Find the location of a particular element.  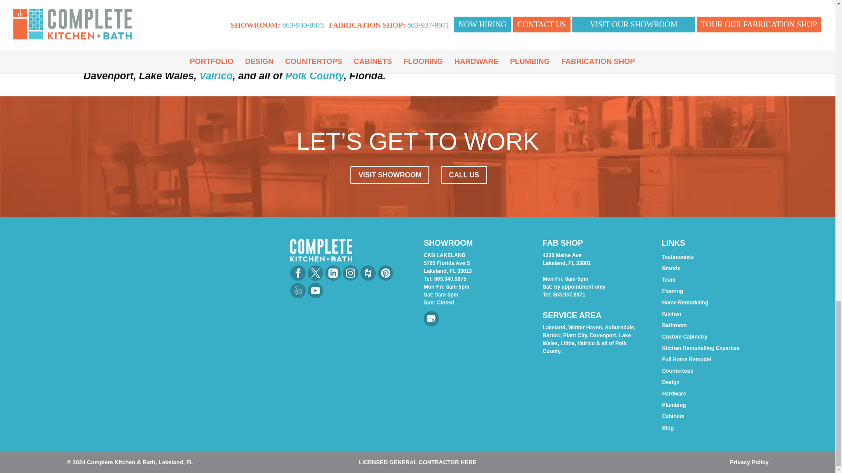

Plant City is located at coordinates (673, 60).